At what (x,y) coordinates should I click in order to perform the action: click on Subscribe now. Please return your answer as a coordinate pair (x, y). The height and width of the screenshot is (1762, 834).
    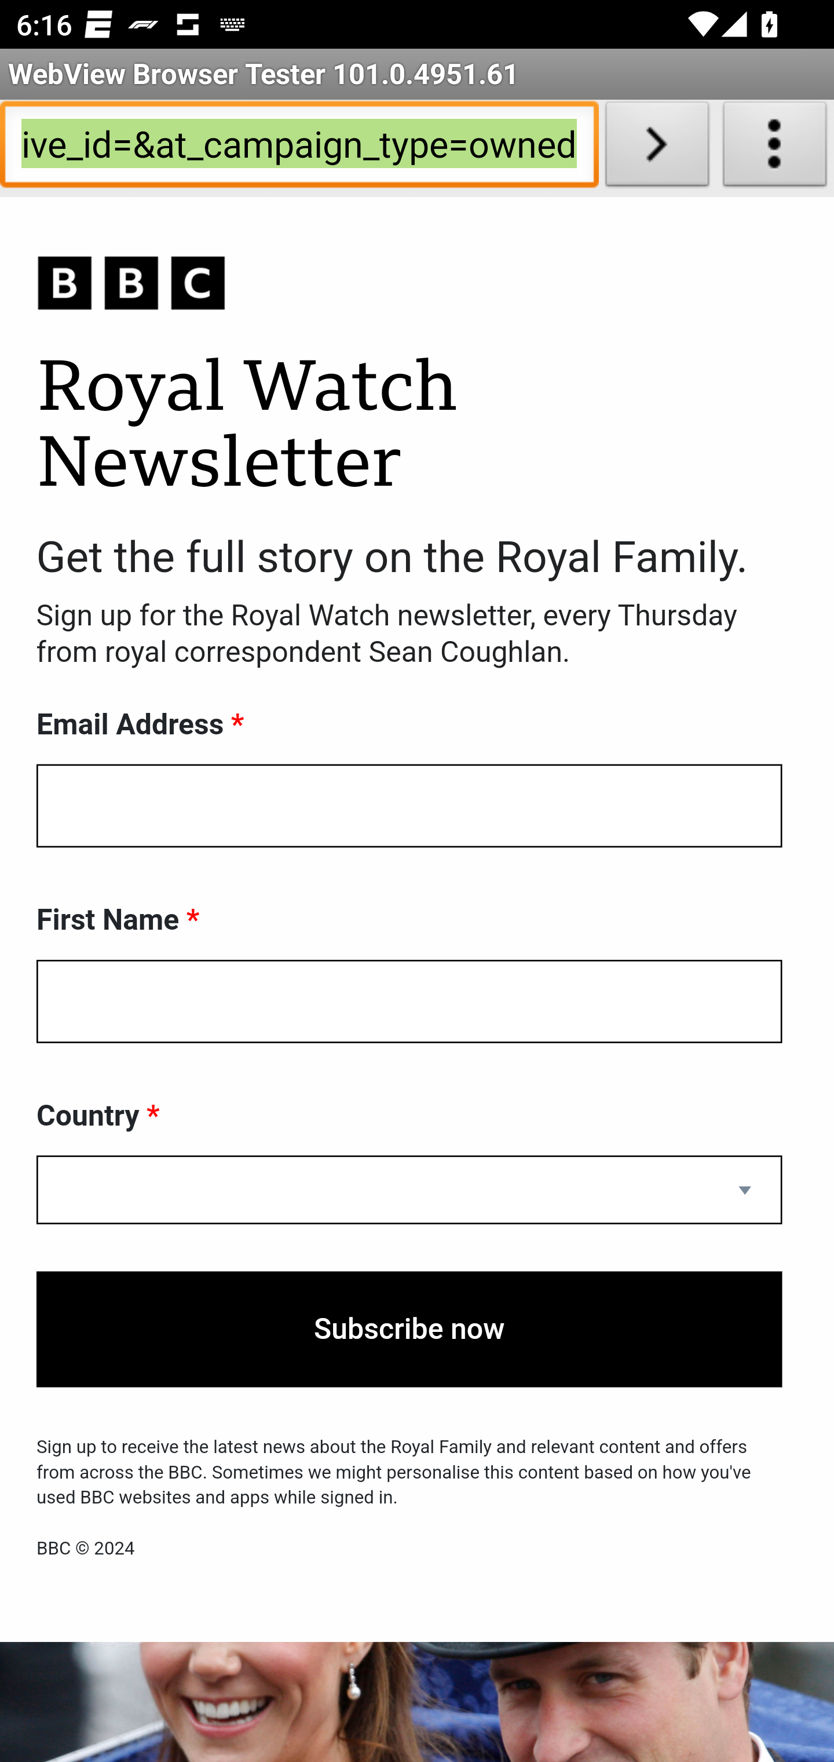
    Looking at the image, I should click on (409, 1329).